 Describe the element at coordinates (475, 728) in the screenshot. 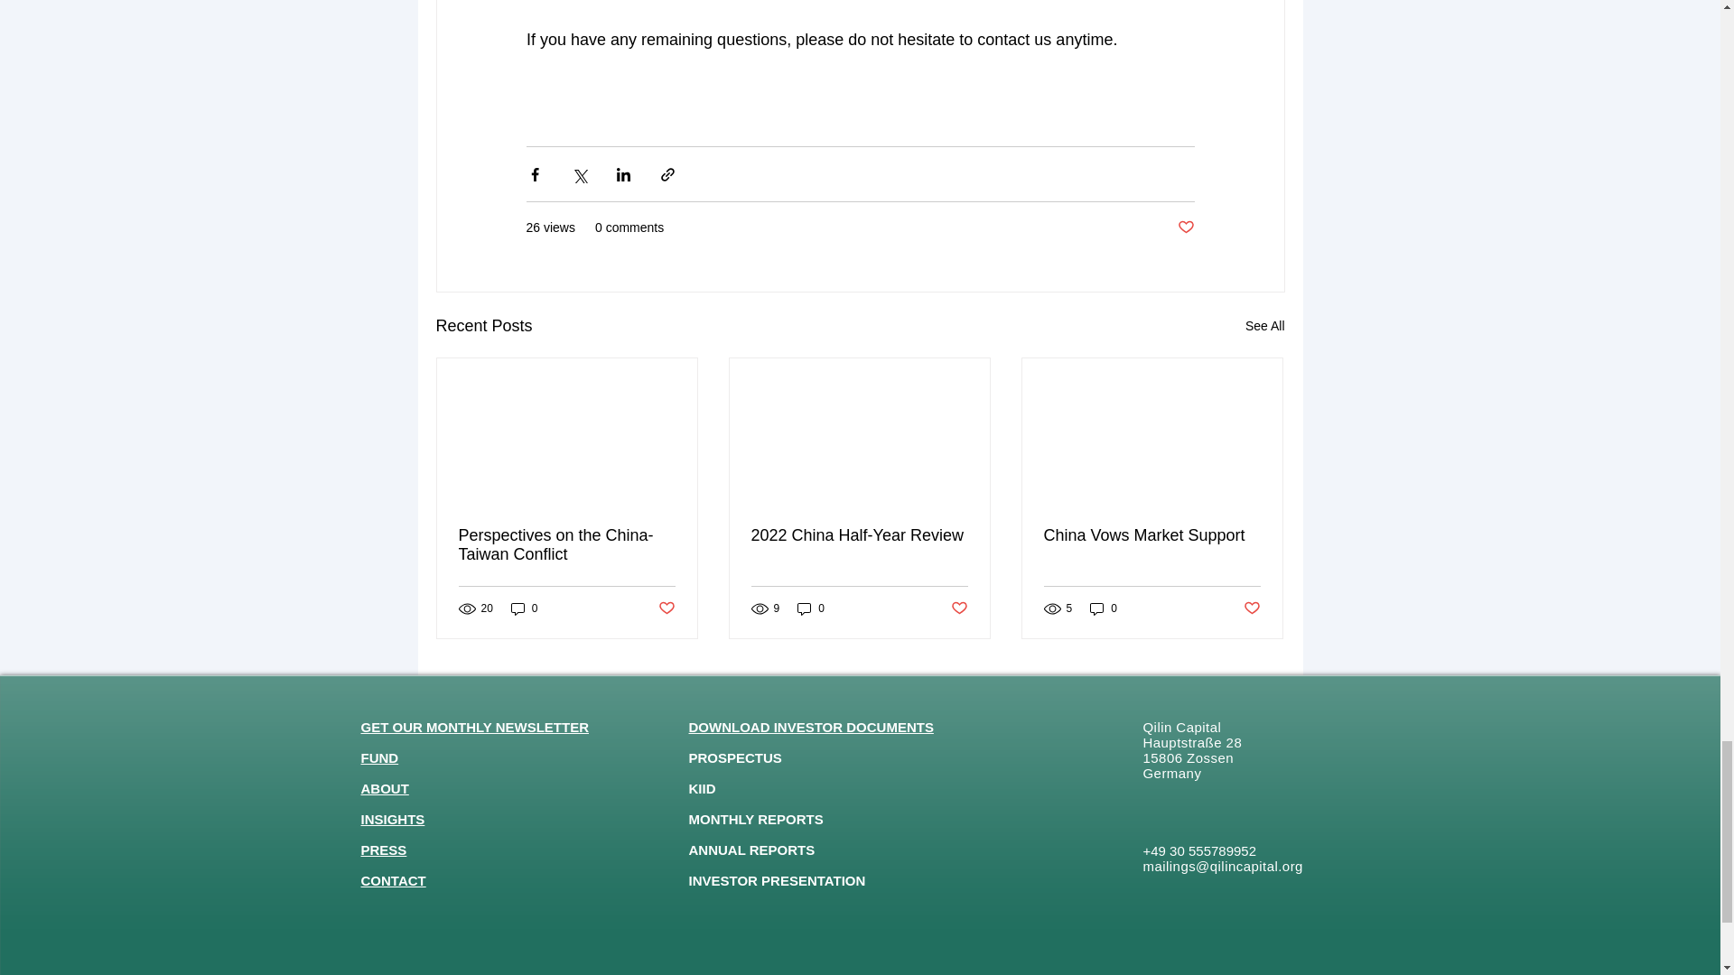

I see `GET OUR MONTHLY NEWSLETTER` at that location.